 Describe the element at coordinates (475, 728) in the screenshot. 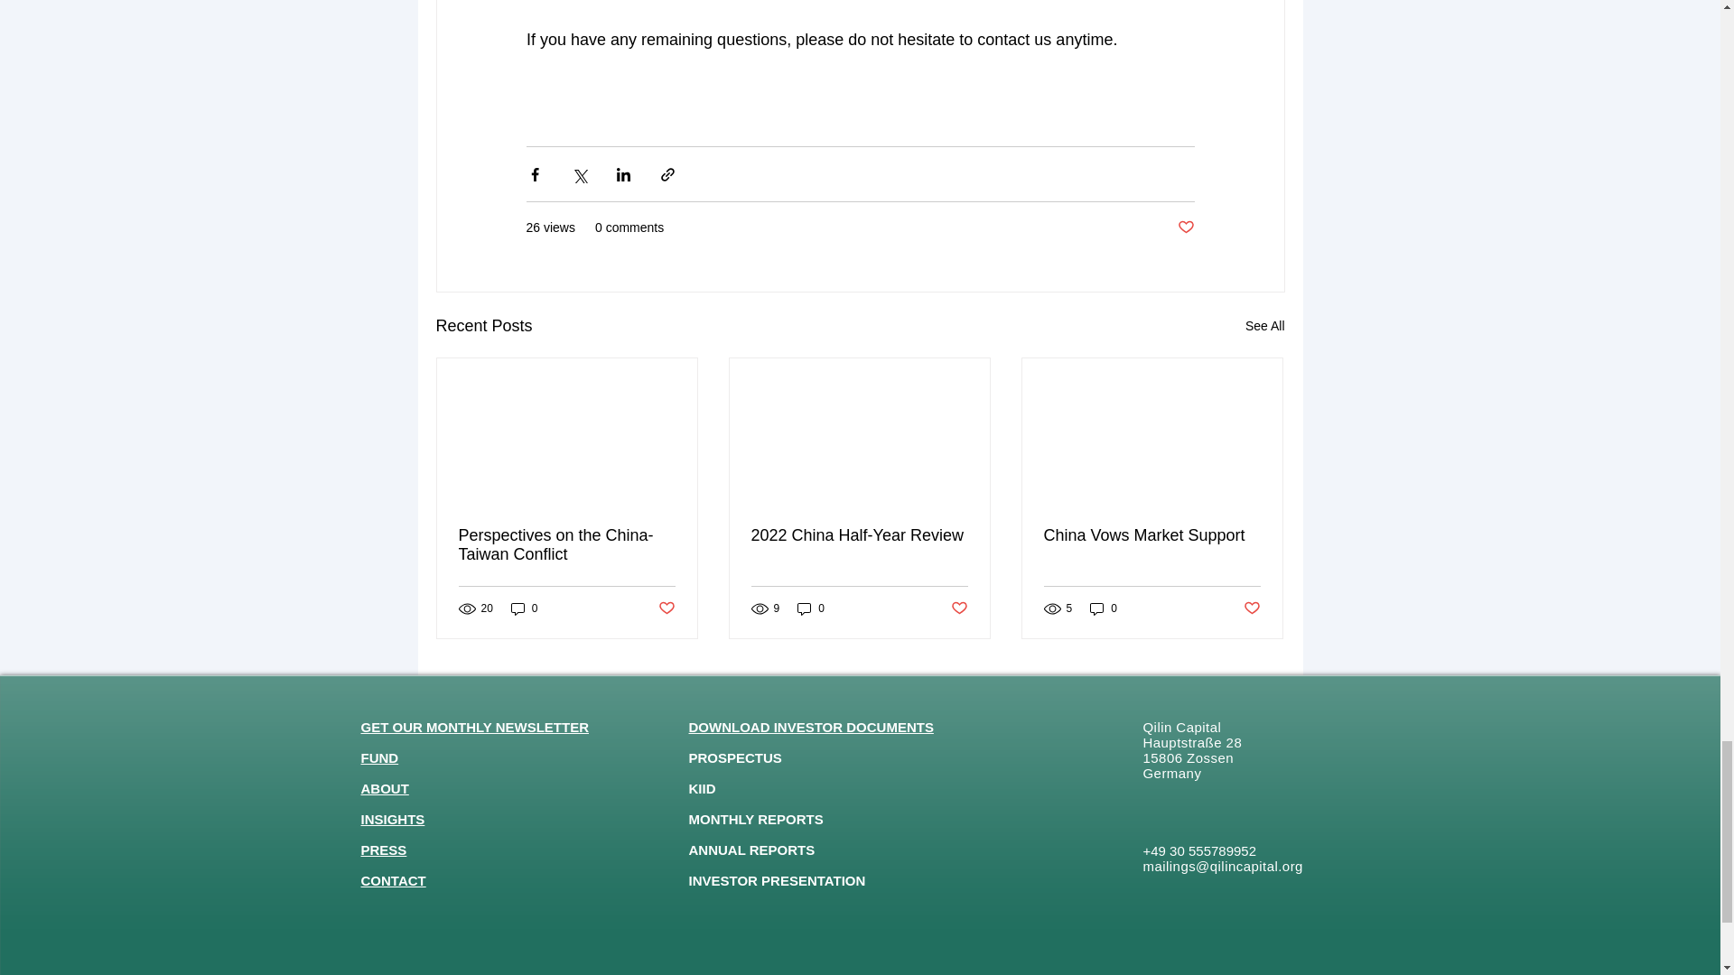

I see `GET OUR MONTHLY NEWSLETTER` at that location.